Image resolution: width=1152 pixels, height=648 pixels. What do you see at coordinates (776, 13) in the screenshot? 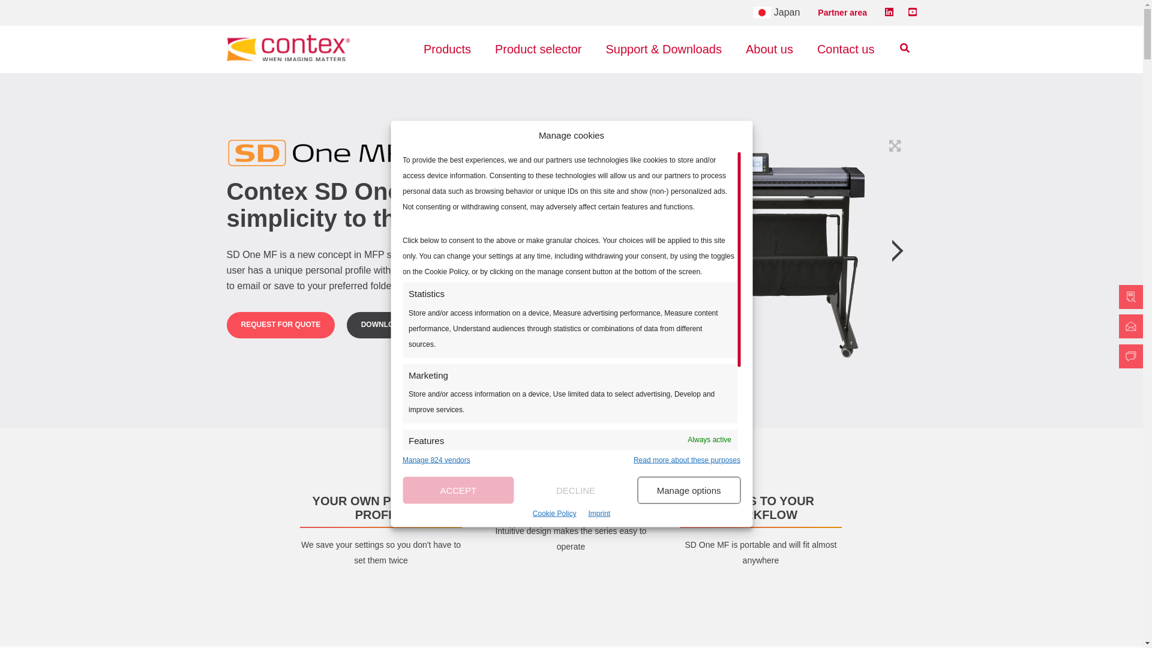
I see `Japan` at bounding box center [776, 13].